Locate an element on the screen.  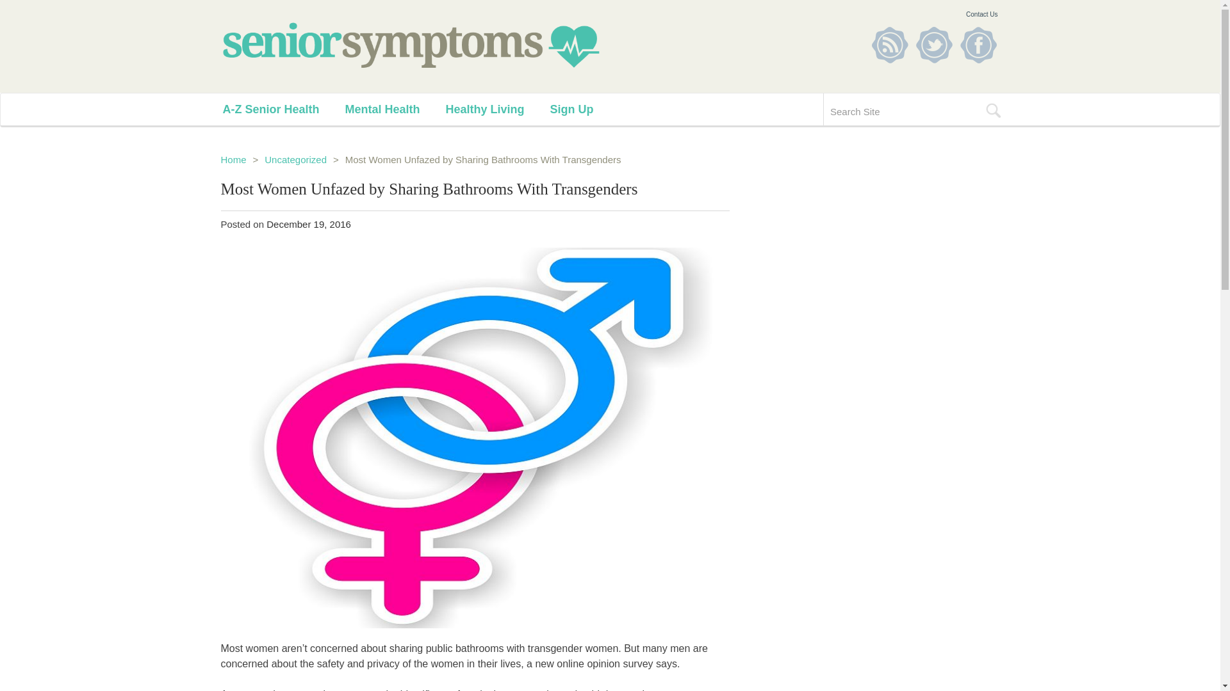
Twitter is located at coordinates (934, 45).